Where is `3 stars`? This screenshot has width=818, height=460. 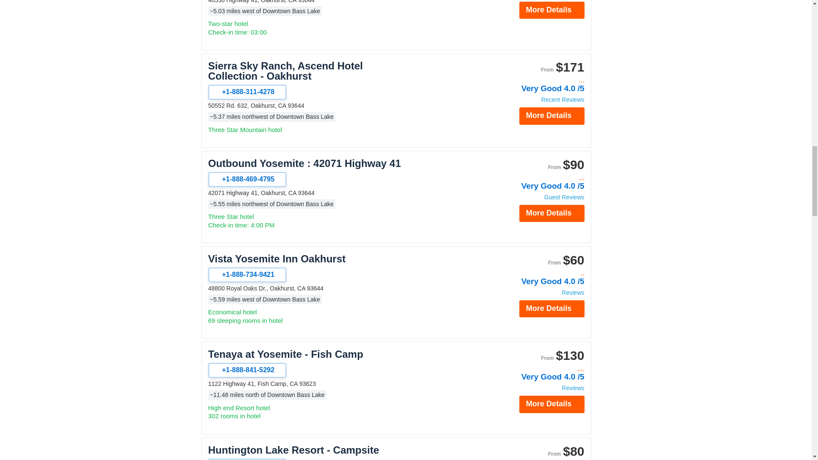
3 stars is located at coordinates (539, 80).